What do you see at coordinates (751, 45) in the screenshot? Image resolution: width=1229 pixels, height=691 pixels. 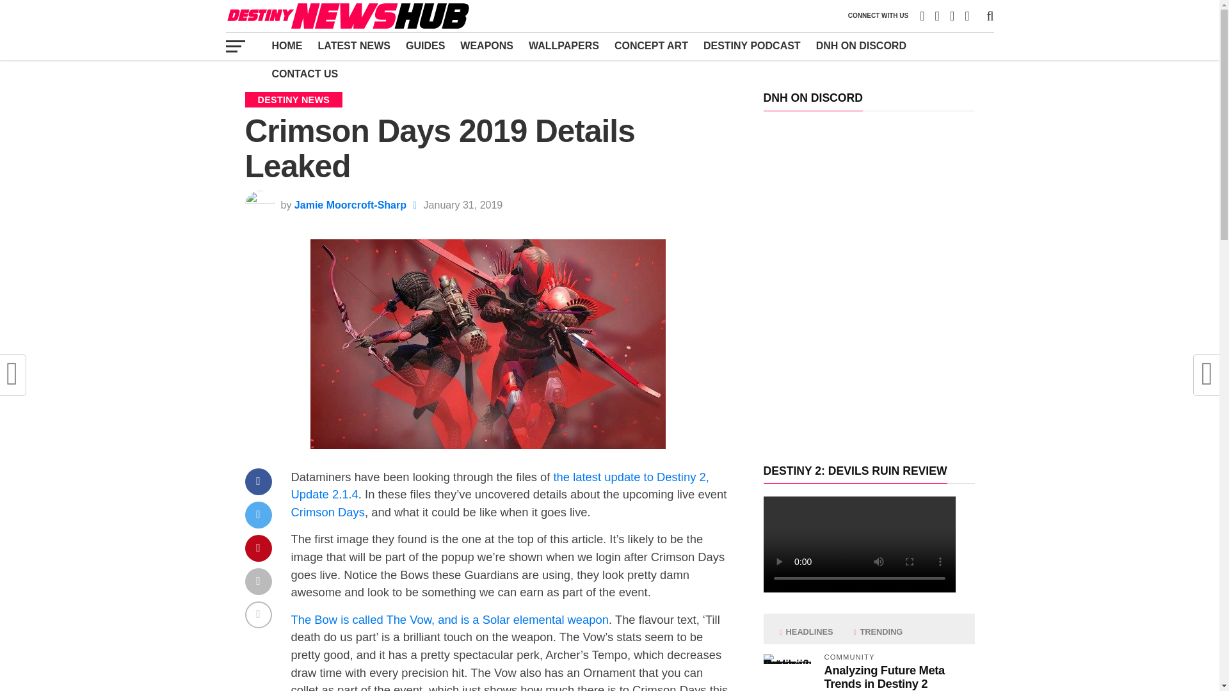 I see `DESTINY PODCAST` at bounding box center [751, 45].